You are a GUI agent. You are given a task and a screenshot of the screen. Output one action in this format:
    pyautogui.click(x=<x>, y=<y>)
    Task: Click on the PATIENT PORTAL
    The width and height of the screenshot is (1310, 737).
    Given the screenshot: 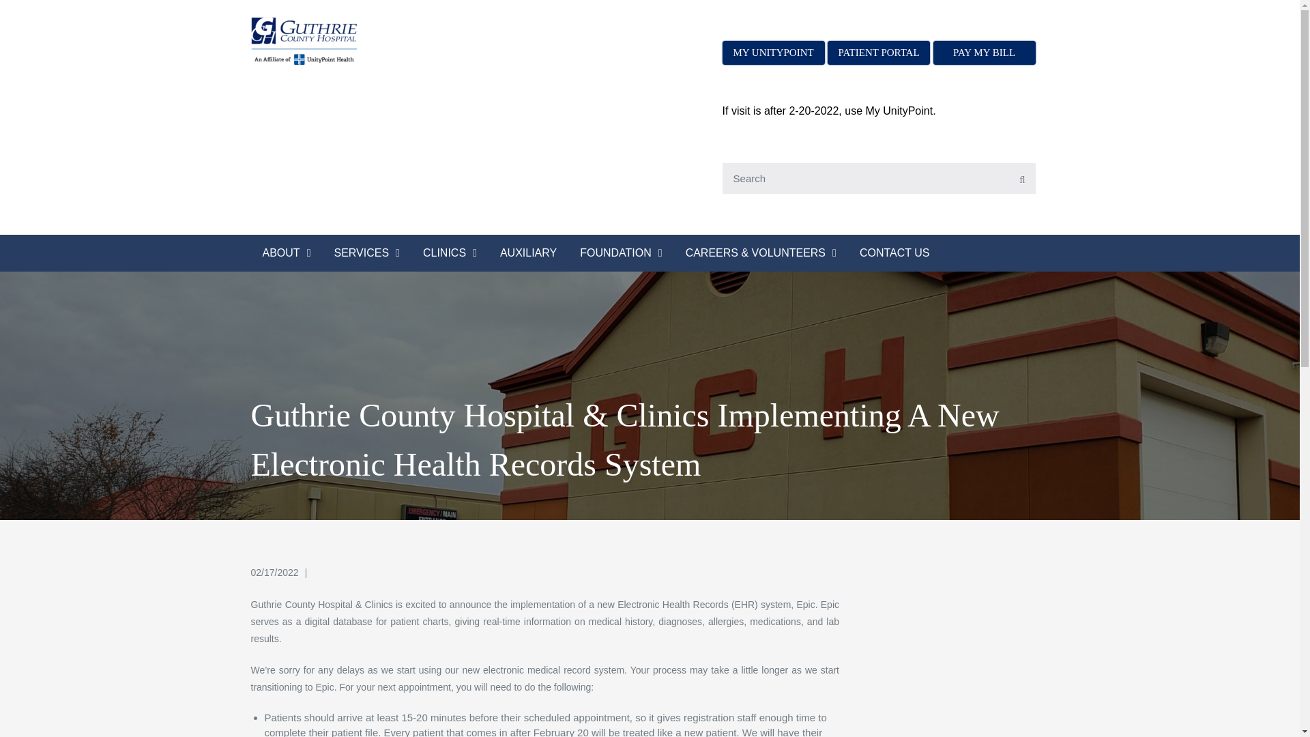 What is the action you would take?
    pyautogui.click(x=879, y=53)
    